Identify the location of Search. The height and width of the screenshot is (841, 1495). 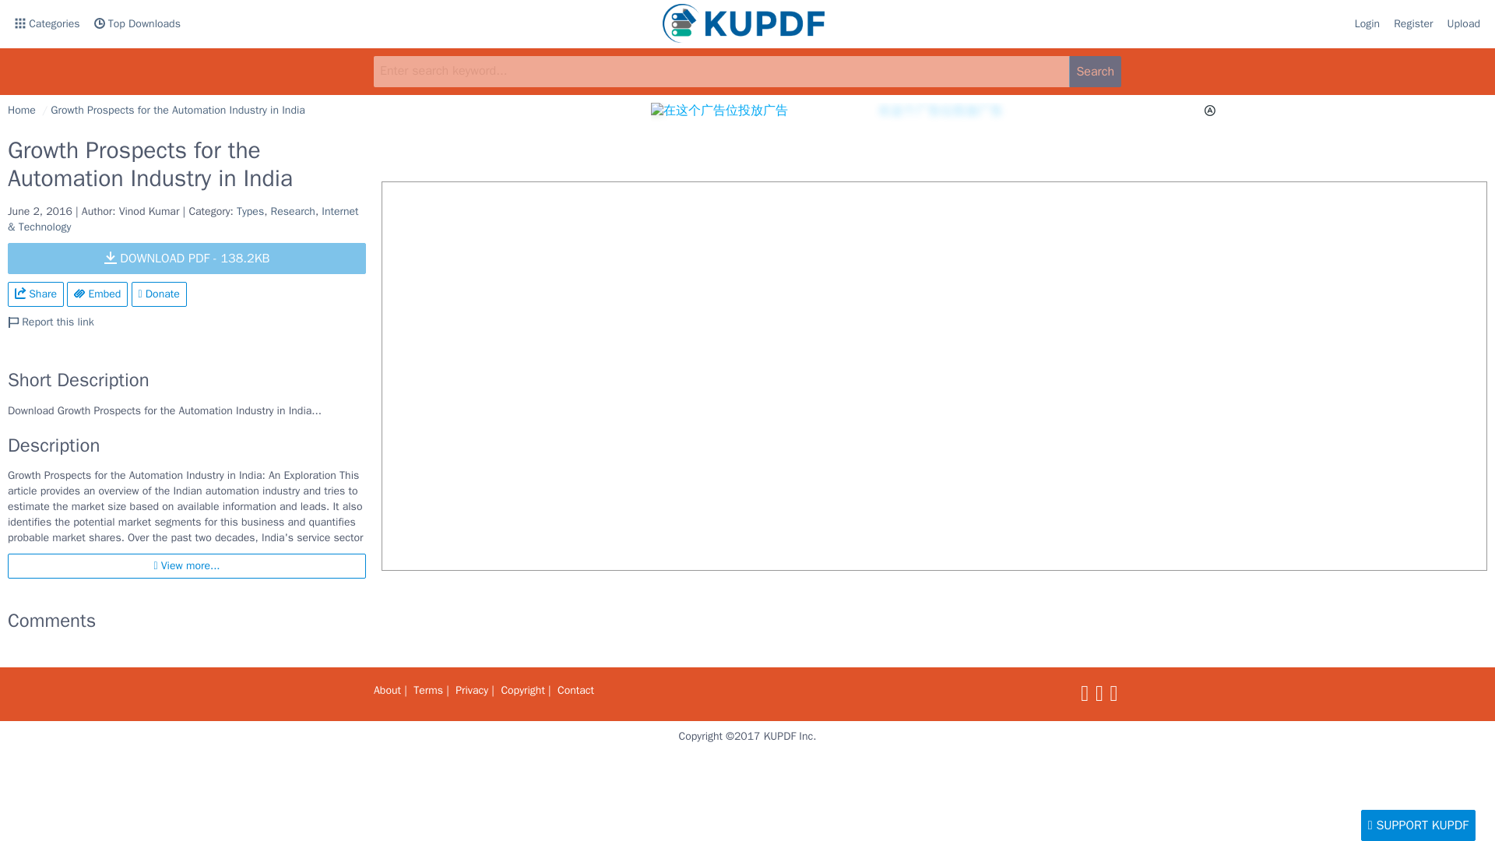
(1095, 72).